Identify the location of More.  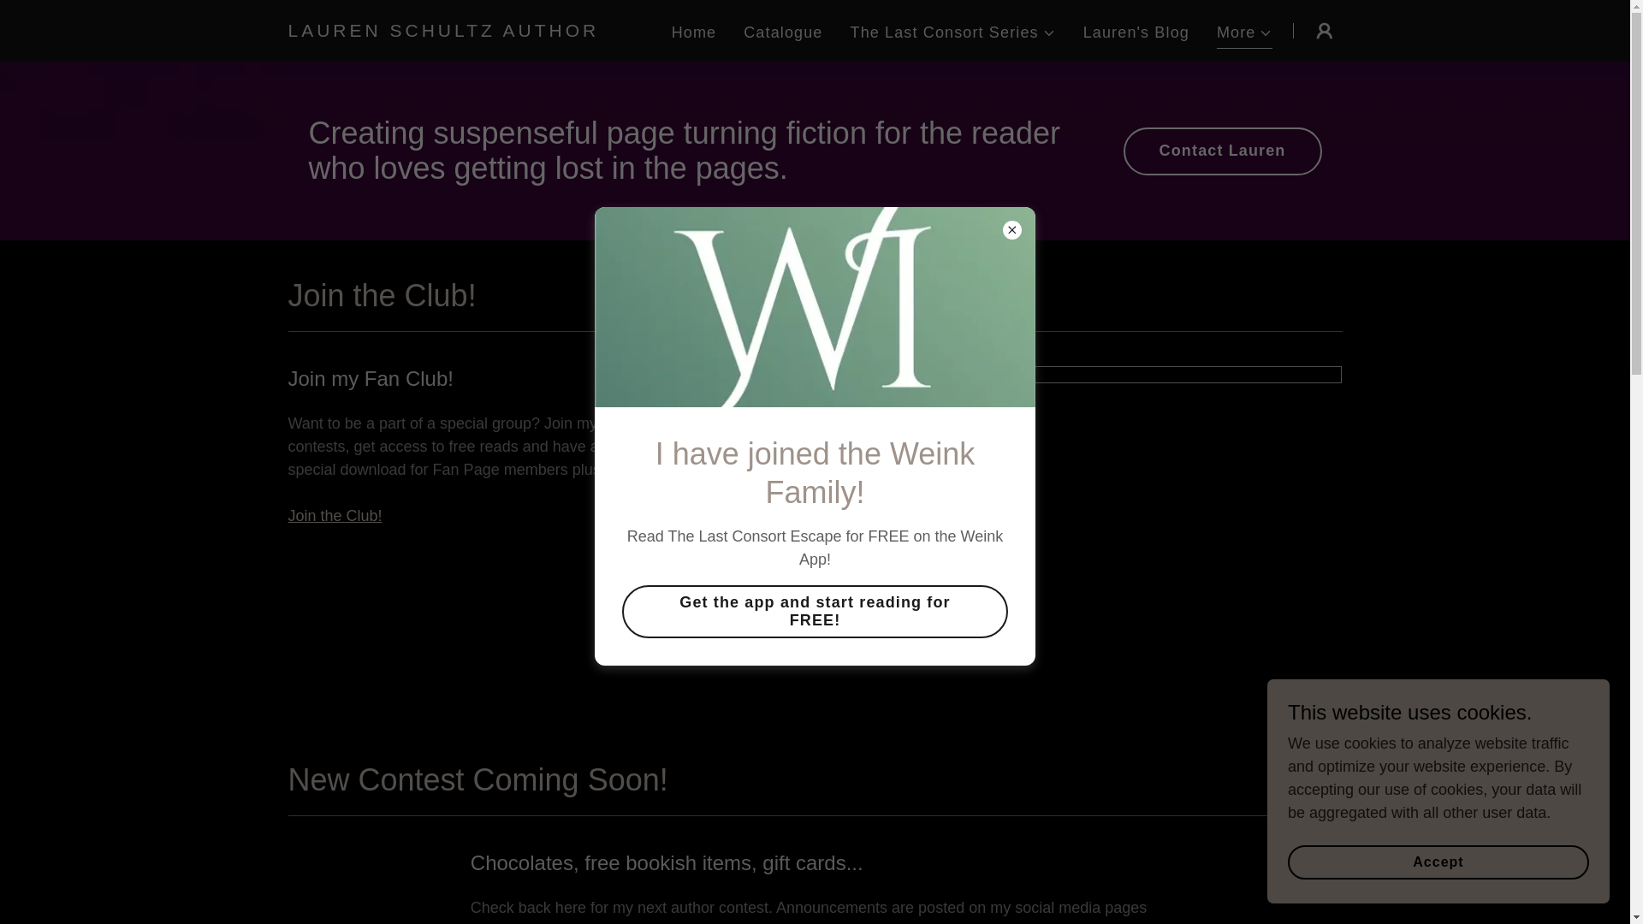
(1245, 34).